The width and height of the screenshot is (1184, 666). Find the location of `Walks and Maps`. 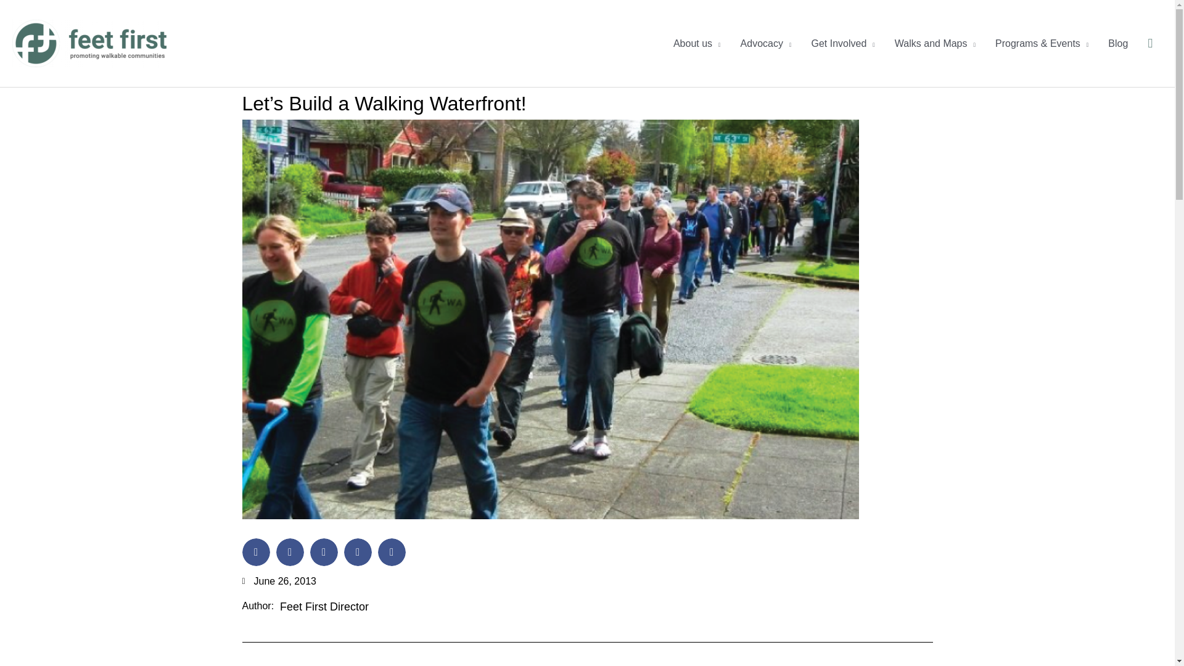

Walks and Maps is located at coordinates (935, 43).